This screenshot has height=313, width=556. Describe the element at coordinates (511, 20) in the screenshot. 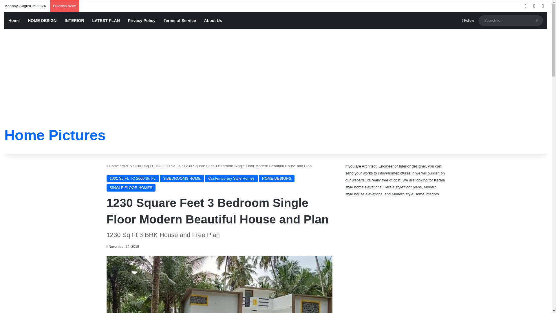

I see `Search for` at that location.